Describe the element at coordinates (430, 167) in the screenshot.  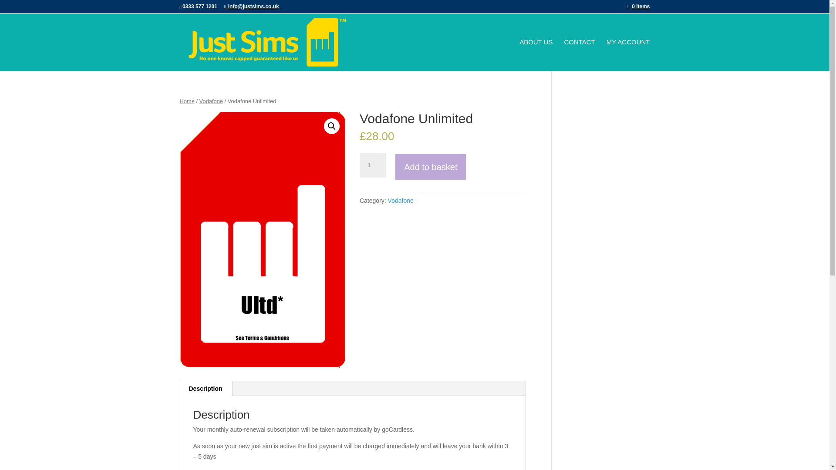
I see `Add to basket` at that location.